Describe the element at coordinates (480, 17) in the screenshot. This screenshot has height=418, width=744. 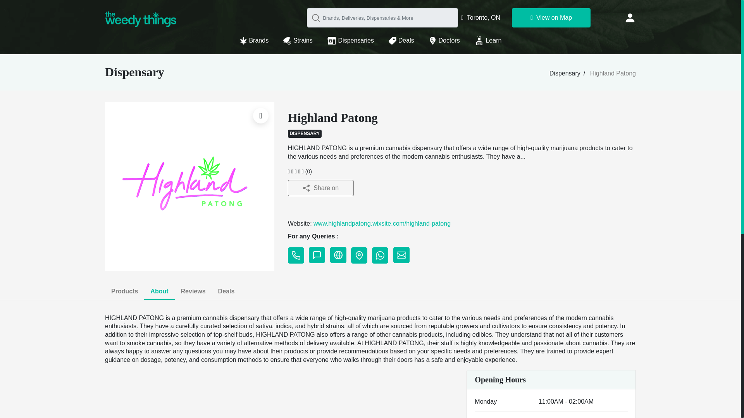
I see `  Toronto, ON` at that location.